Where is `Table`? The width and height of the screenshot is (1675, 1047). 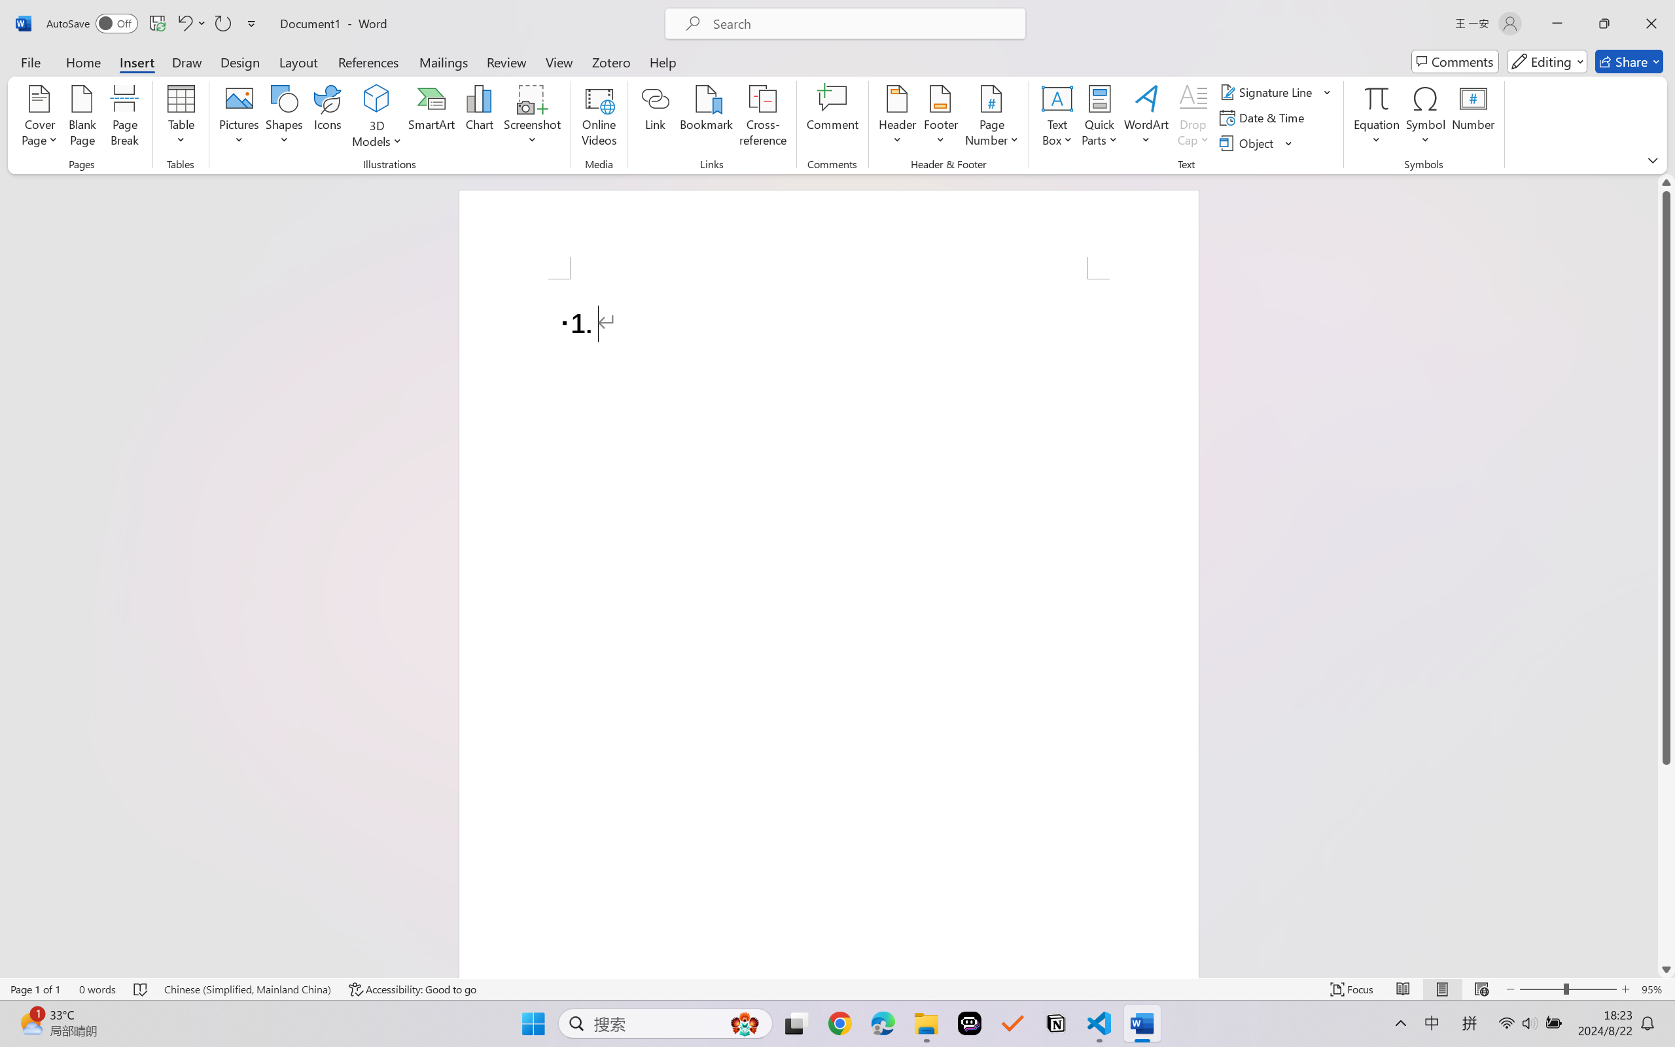 Table is located at coordinates (181, 118).